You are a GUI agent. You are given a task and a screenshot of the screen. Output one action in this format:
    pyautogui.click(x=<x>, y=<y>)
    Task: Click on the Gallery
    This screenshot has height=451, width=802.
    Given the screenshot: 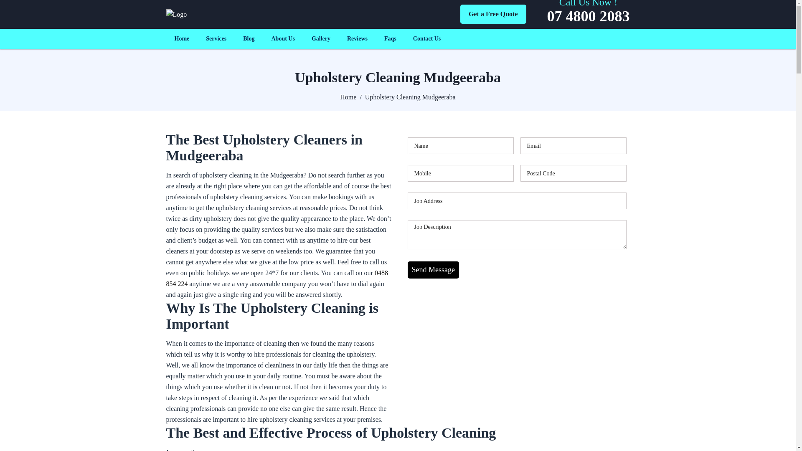 What is the action you would take?
    pyautogui.click(x=321, y=38)
    